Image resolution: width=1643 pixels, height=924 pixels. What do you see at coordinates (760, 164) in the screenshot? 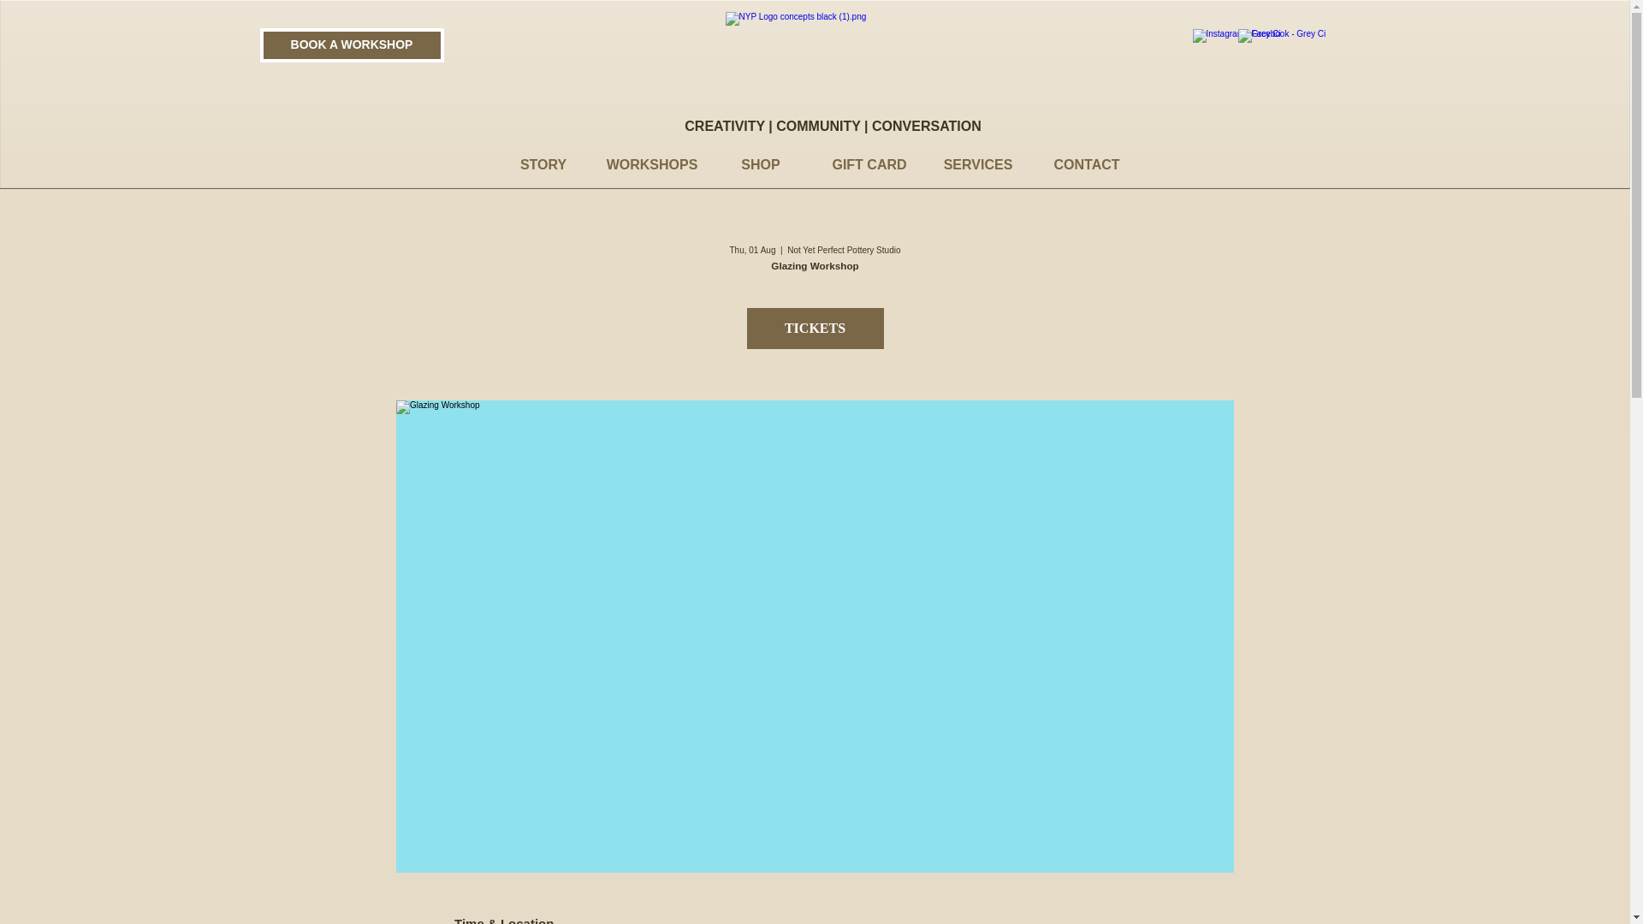
I see `SHOP` at bounding box center [760, 164].